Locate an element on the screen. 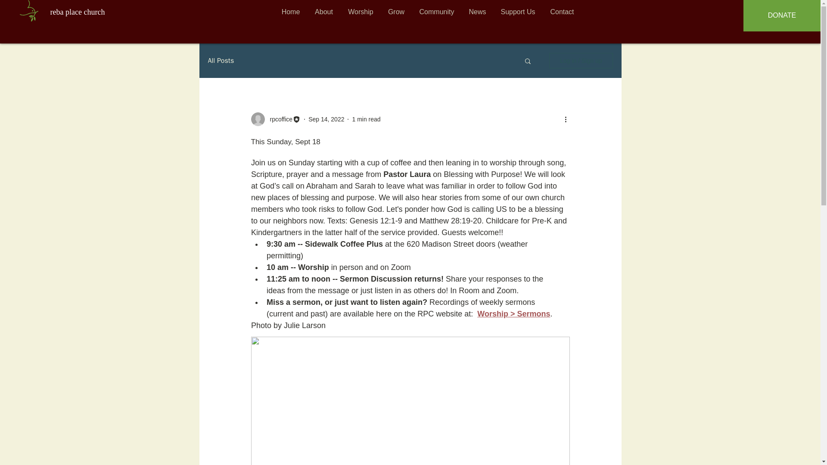  1 min read is located at coordinates (366, 119).